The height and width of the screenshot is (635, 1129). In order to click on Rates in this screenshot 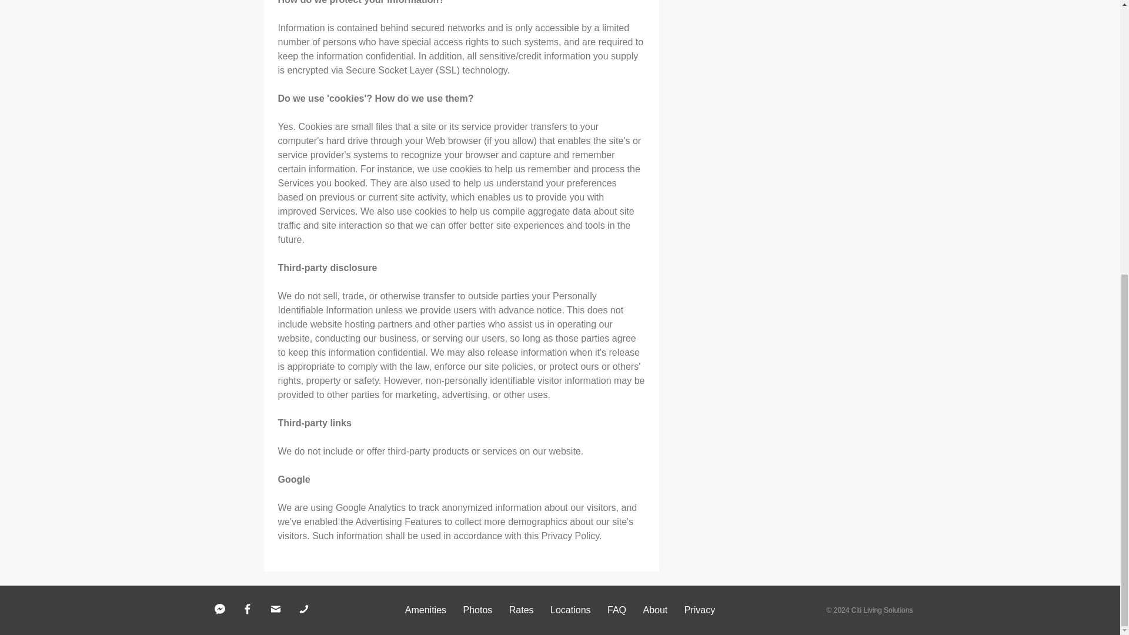, I will do `click(521, 610)`.